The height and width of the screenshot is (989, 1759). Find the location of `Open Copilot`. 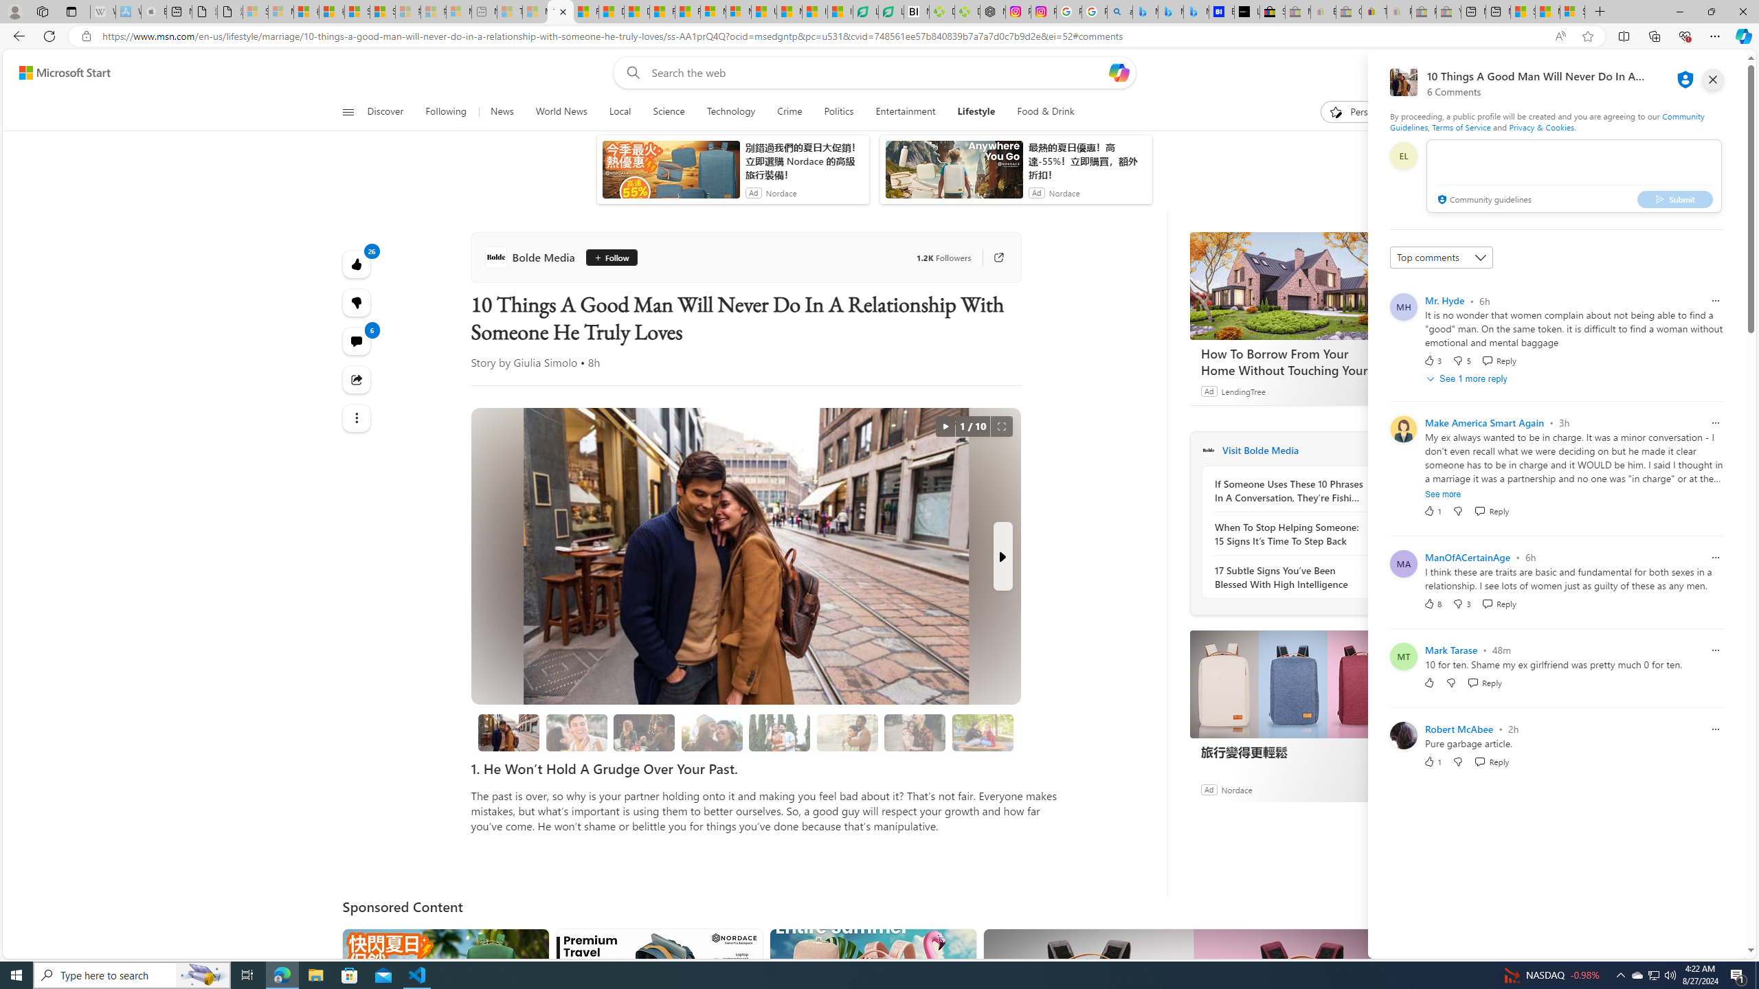

Open Copilot is located at coordinates (1119, 72).